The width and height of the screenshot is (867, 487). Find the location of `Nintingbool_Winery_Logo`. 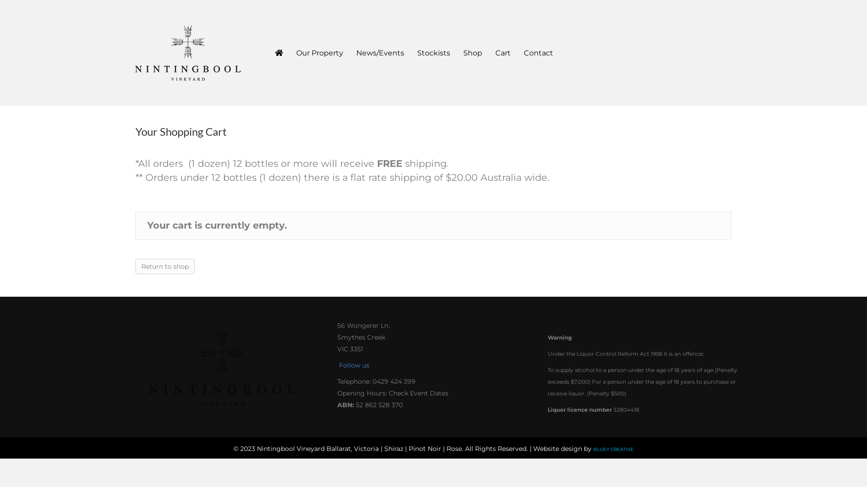

Nintingbool_Winery_Logo is located at coordinates (223, 367).